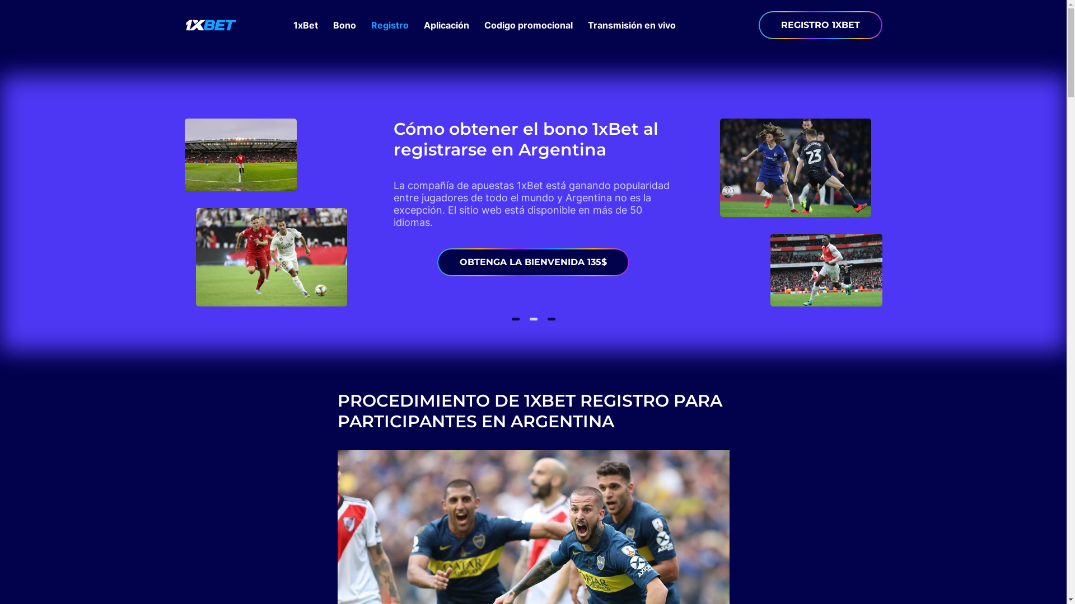 This screenshot has height=604, width=1075. What do you see at coordinates (306, 25) in the screenshot?
I see `1xBet` at bounding box center [306, 25].